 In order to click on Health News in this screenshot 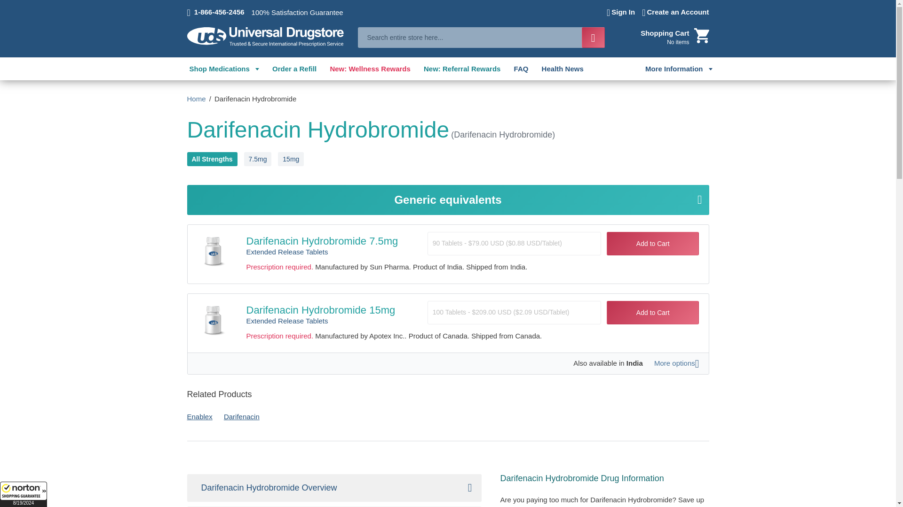, I will do `click(562, 69)`.